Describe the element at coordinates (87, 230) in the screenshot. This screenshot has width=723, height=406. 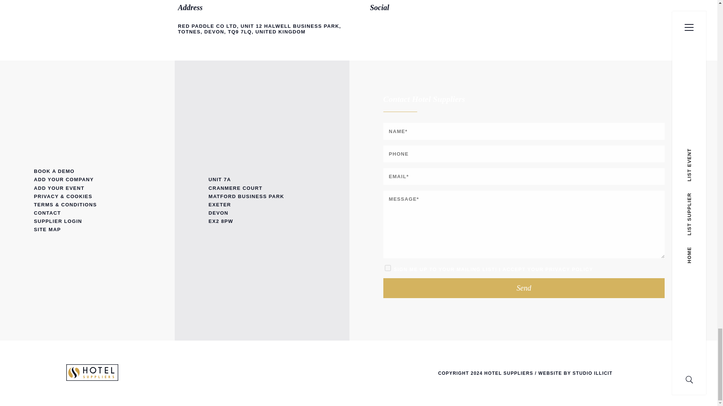
I see `SITE MAP` at that location.